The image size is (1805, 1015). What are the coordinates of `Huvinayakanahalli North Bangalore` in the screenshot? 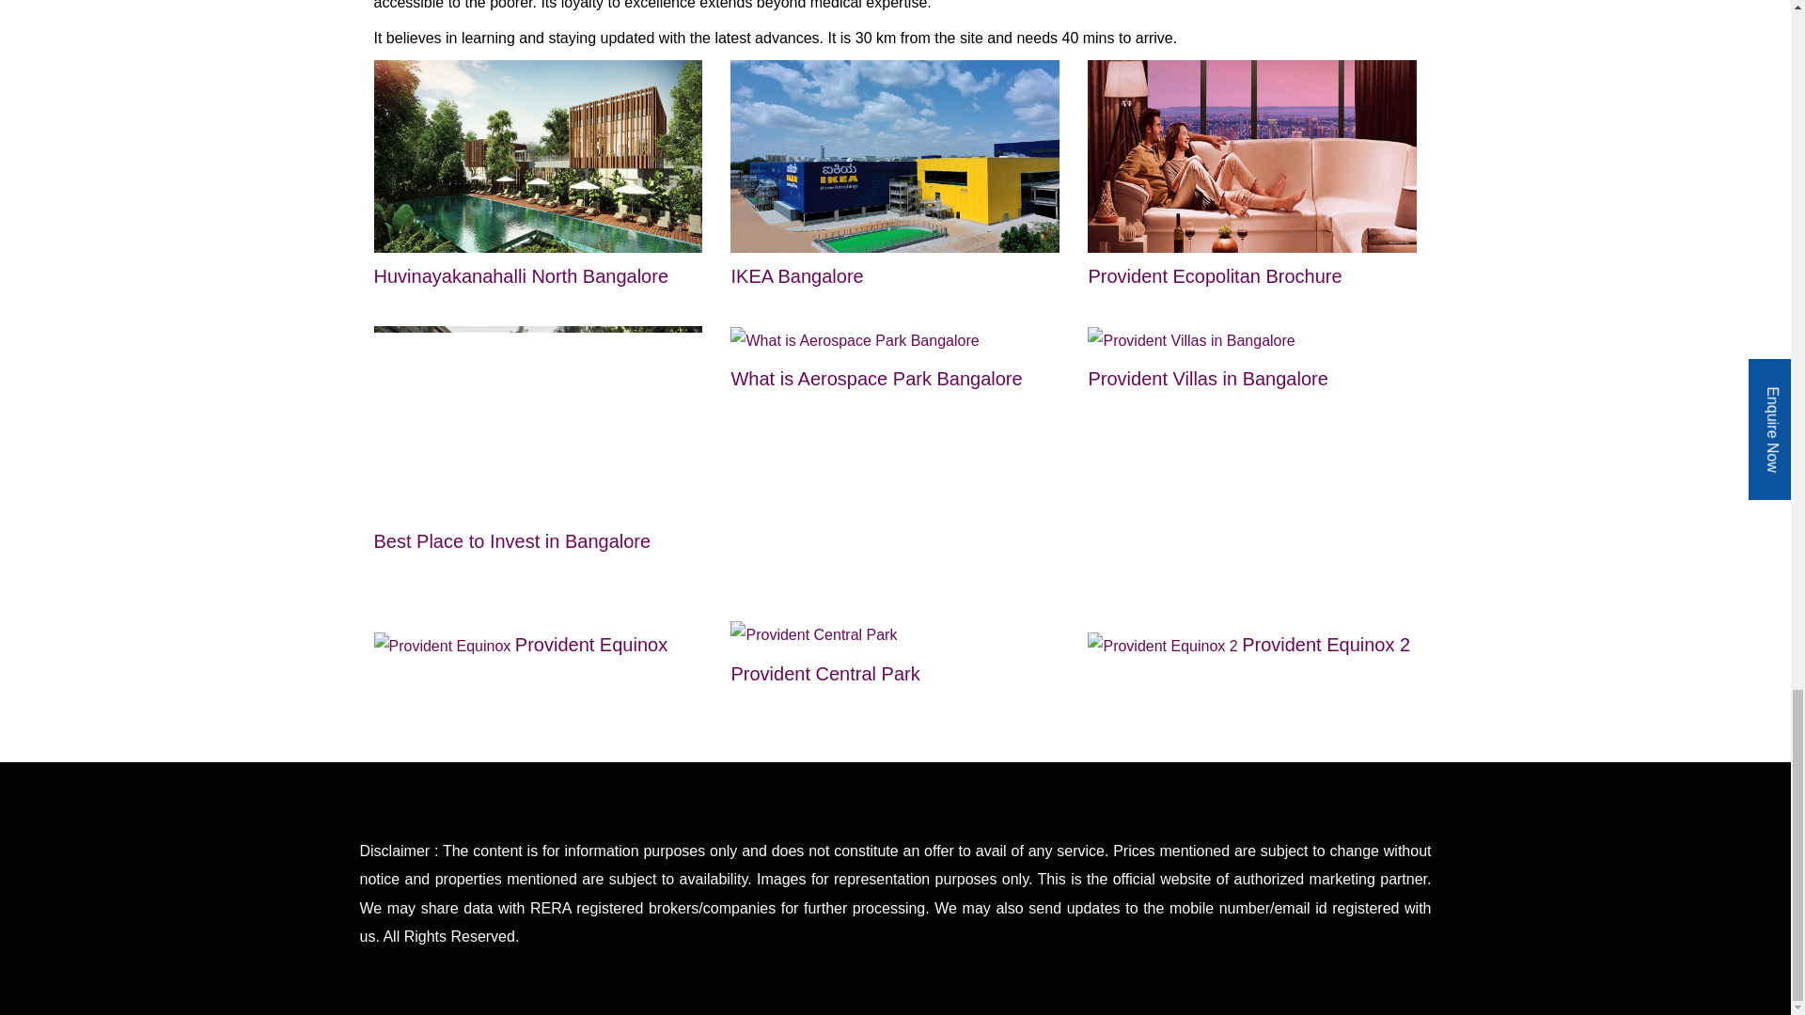 It's located at (538, 216).